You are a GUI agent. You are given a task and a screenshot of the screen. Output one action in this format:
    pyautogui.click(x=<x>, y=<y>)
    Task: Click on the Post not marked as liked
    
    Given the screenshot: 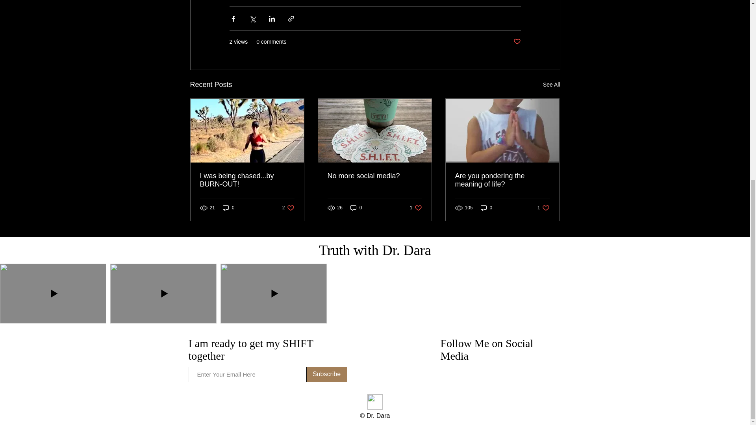 What is the action you would take?
    pyautogui.click(x=288, y=207)
    